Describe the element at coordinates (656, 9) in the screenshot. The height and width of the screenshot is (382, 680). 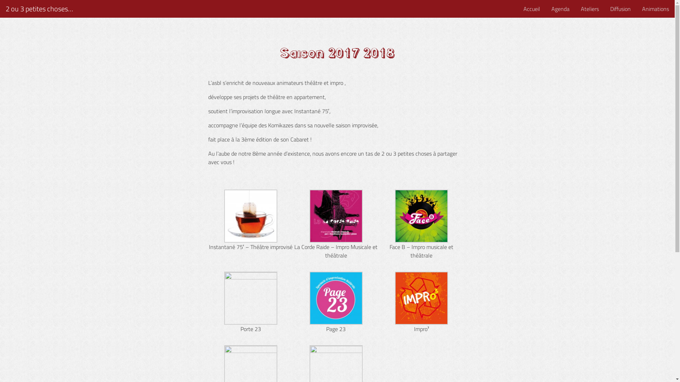
I see `Animations` at that location.